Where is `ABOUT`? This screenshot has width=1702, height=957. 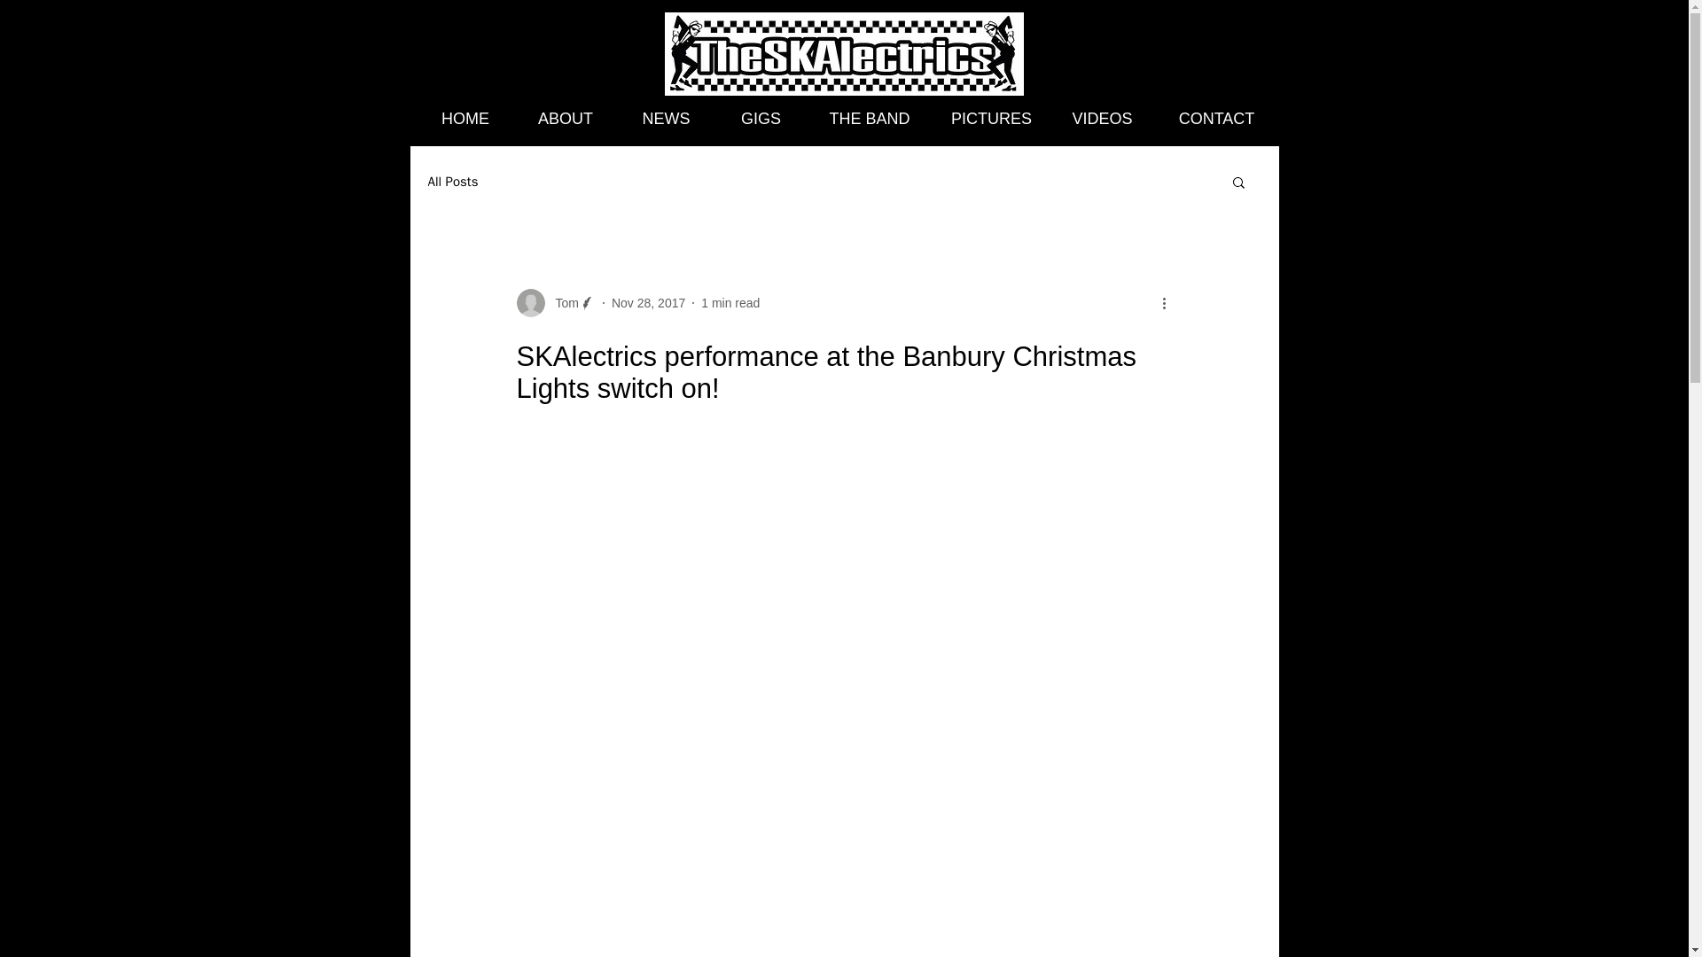 ABOUT is located at coordinates (565, 119).